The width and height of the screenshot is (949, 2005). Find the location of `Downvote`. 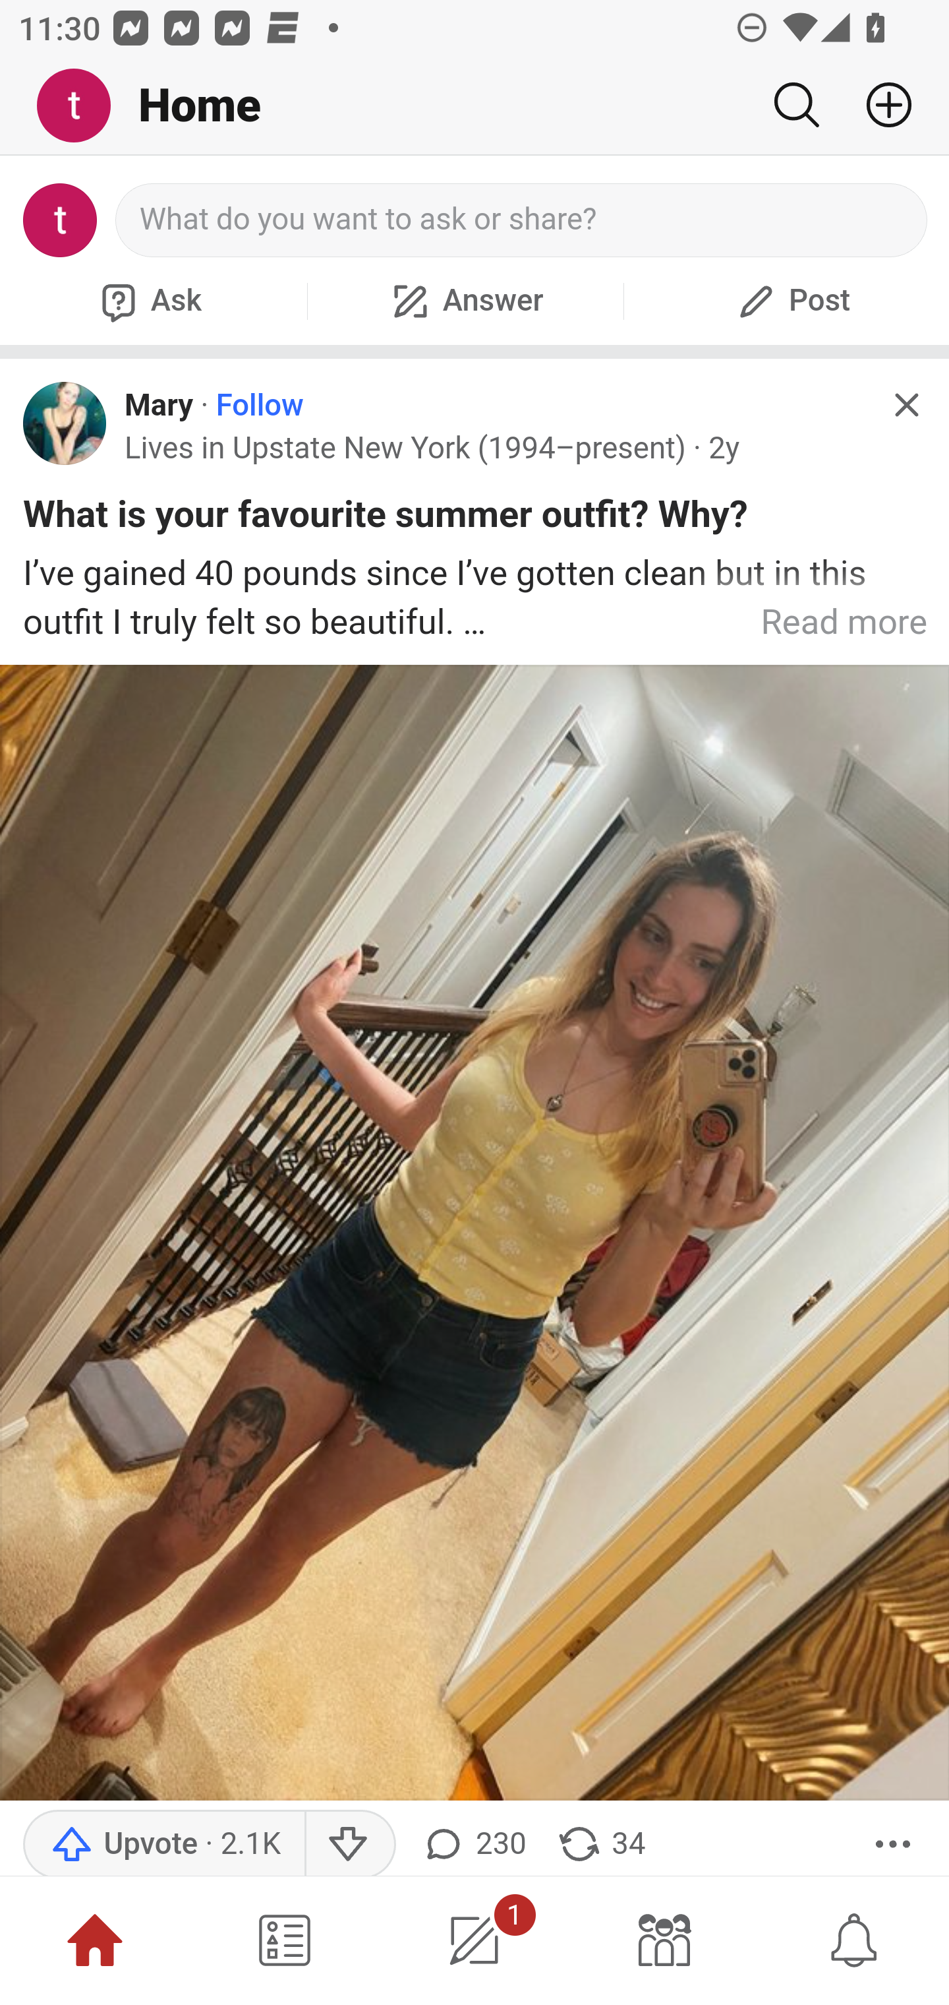

Downvote is located at coordinates (349, 1843).